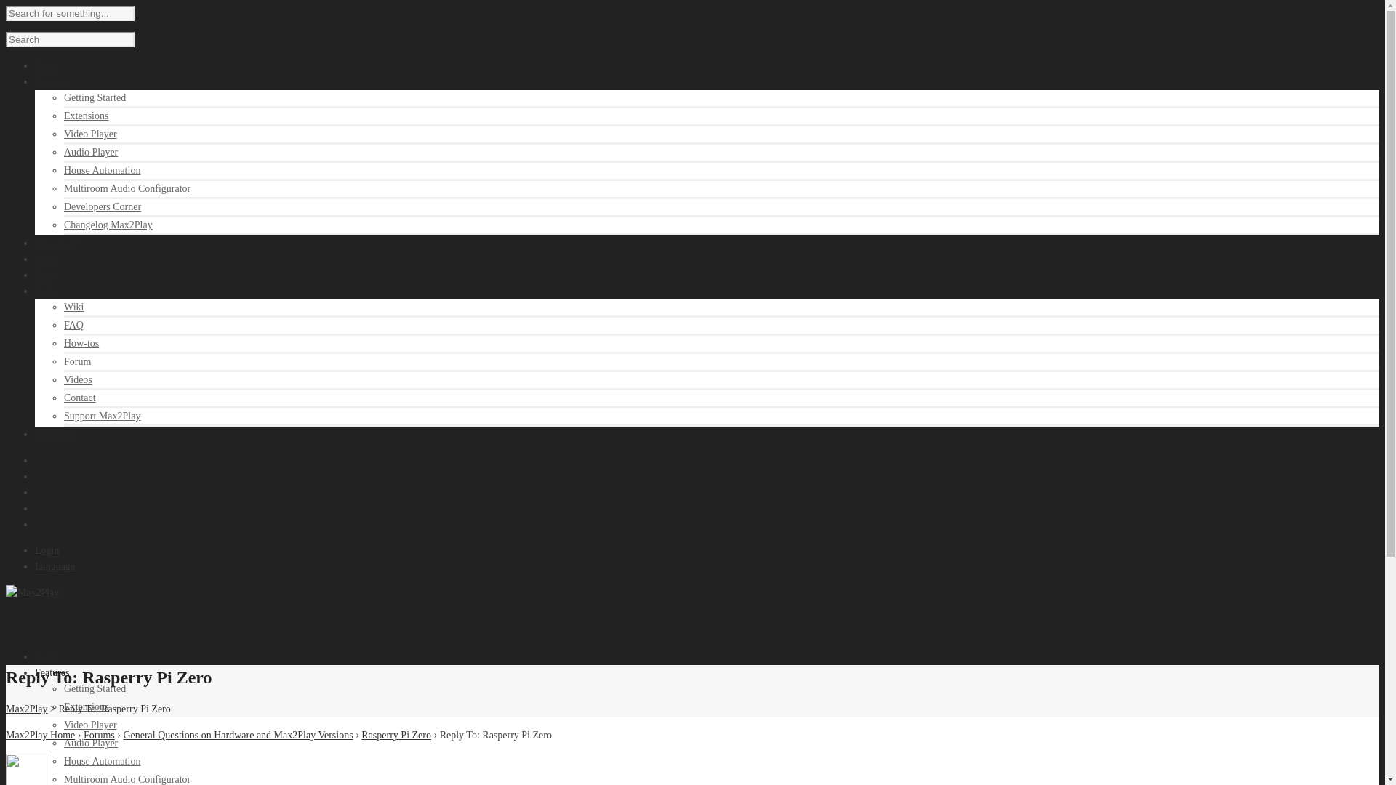  What do you see at coordinates (102, 762) in the screenshot?
I see `House Automation` at bounding box center [102, 762].